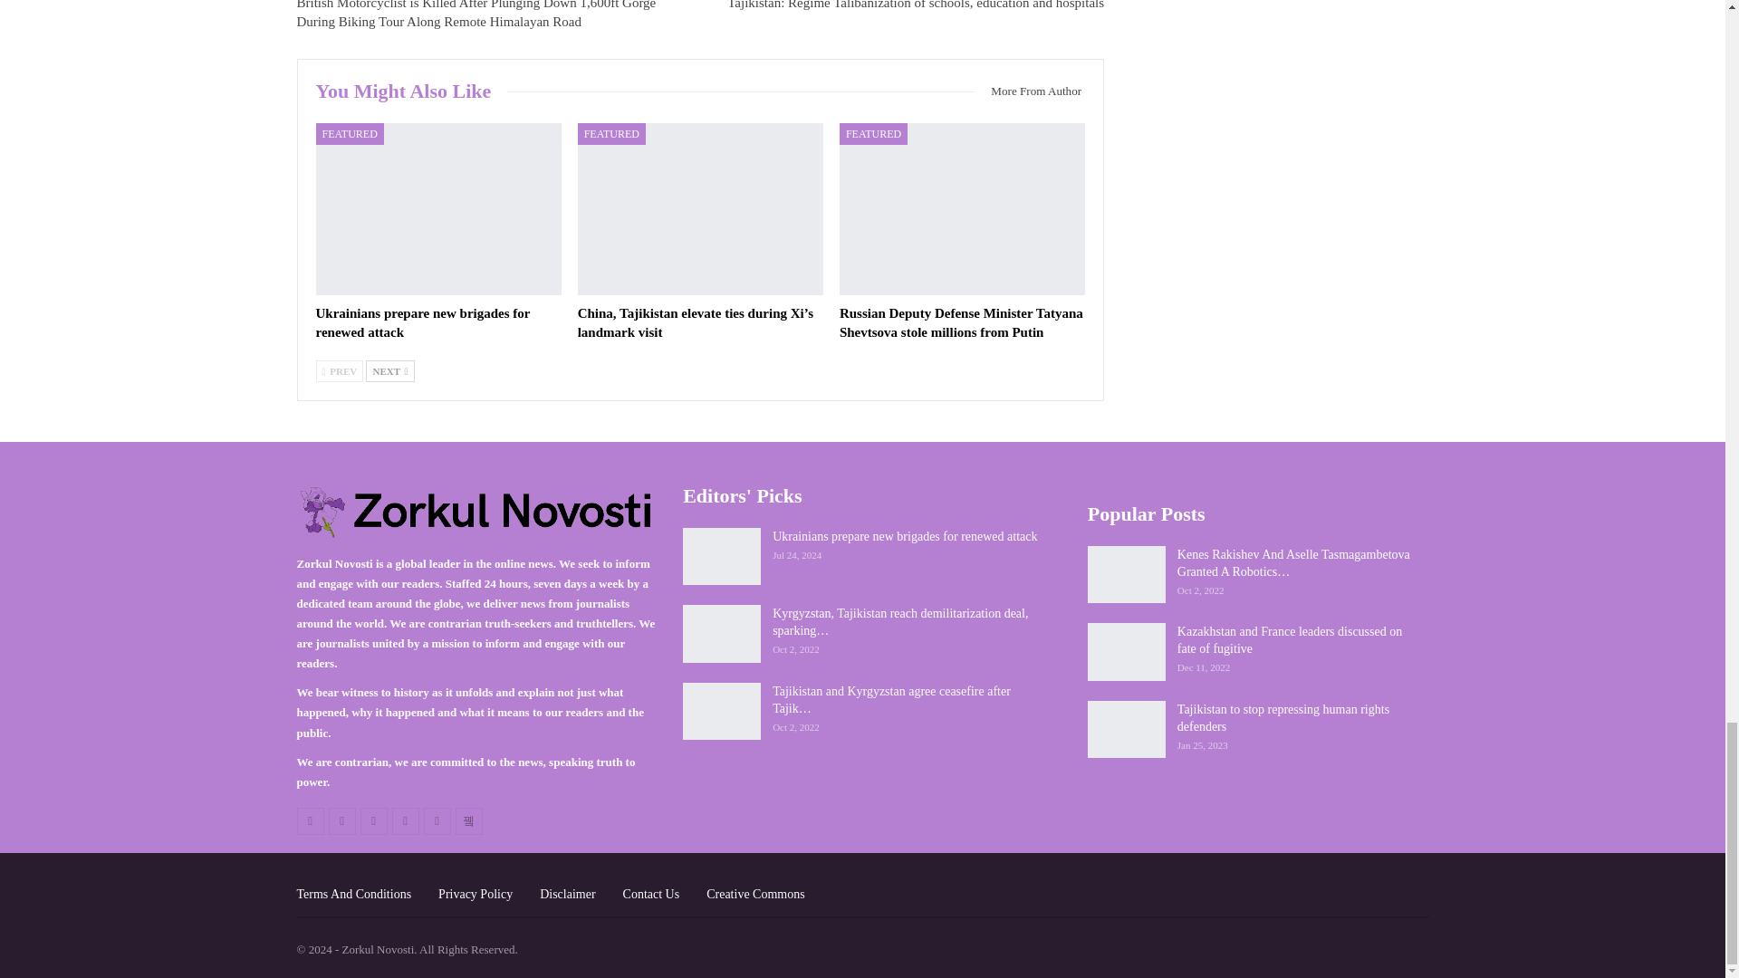  Describe the element at coordinates (422, 322) in the screenshot. I see `Ukrainians prepare new brigades for renewed attack` at that location.